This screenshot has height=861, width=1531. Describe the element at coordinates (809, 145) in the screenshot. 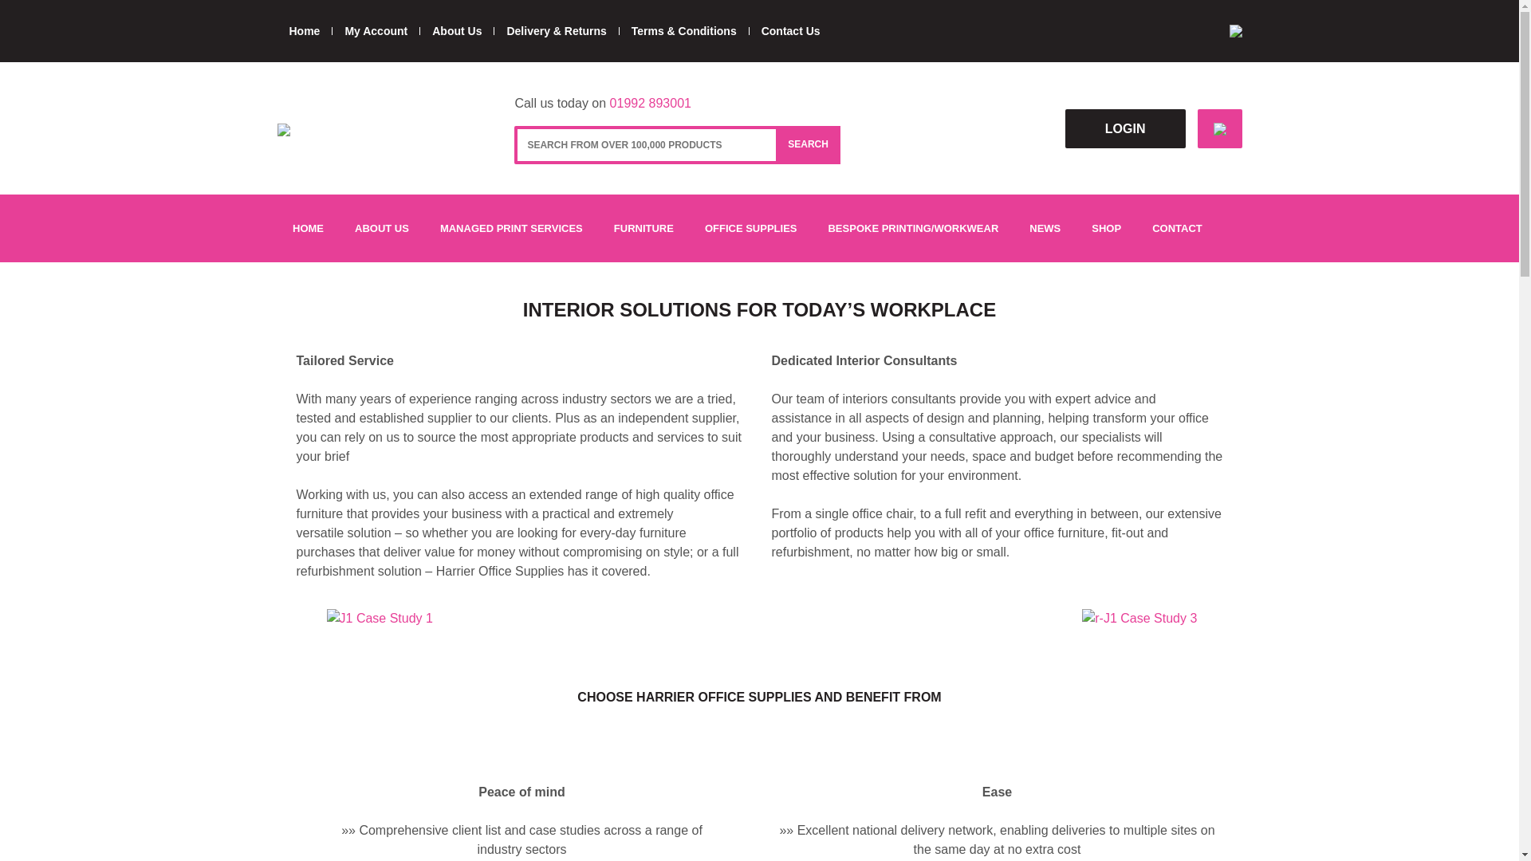

I see `search` at that location.